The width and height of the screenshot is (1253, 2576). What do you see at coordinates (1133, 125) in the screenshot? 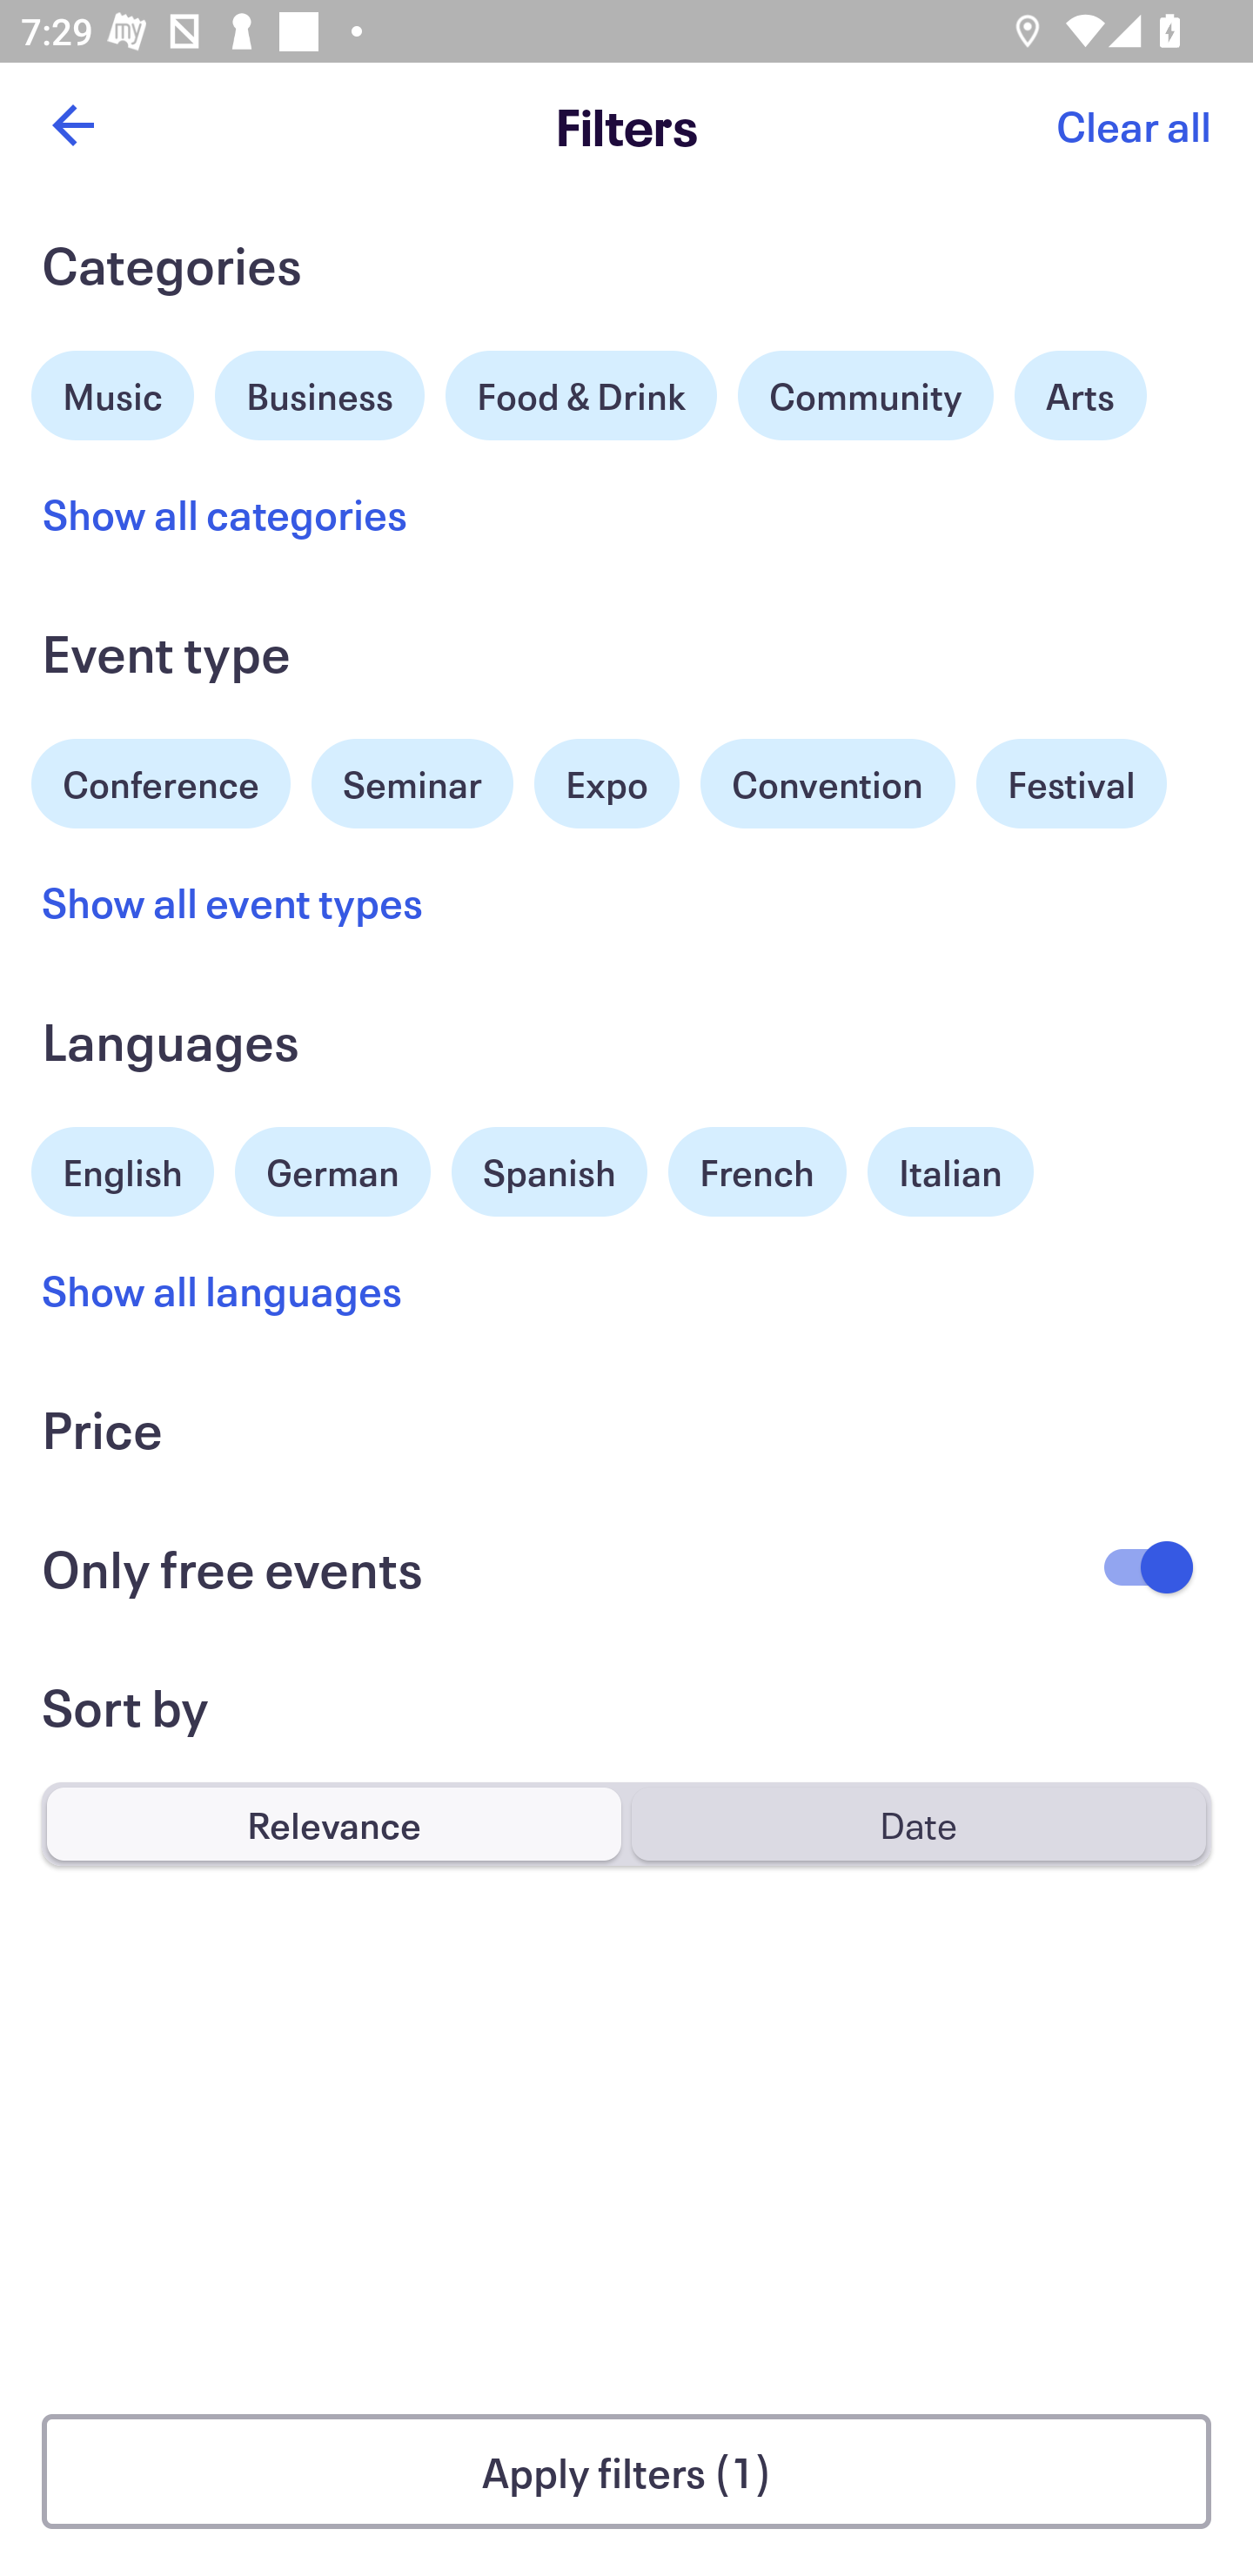
I see `Clear all` at bounding box center [1133, 125].